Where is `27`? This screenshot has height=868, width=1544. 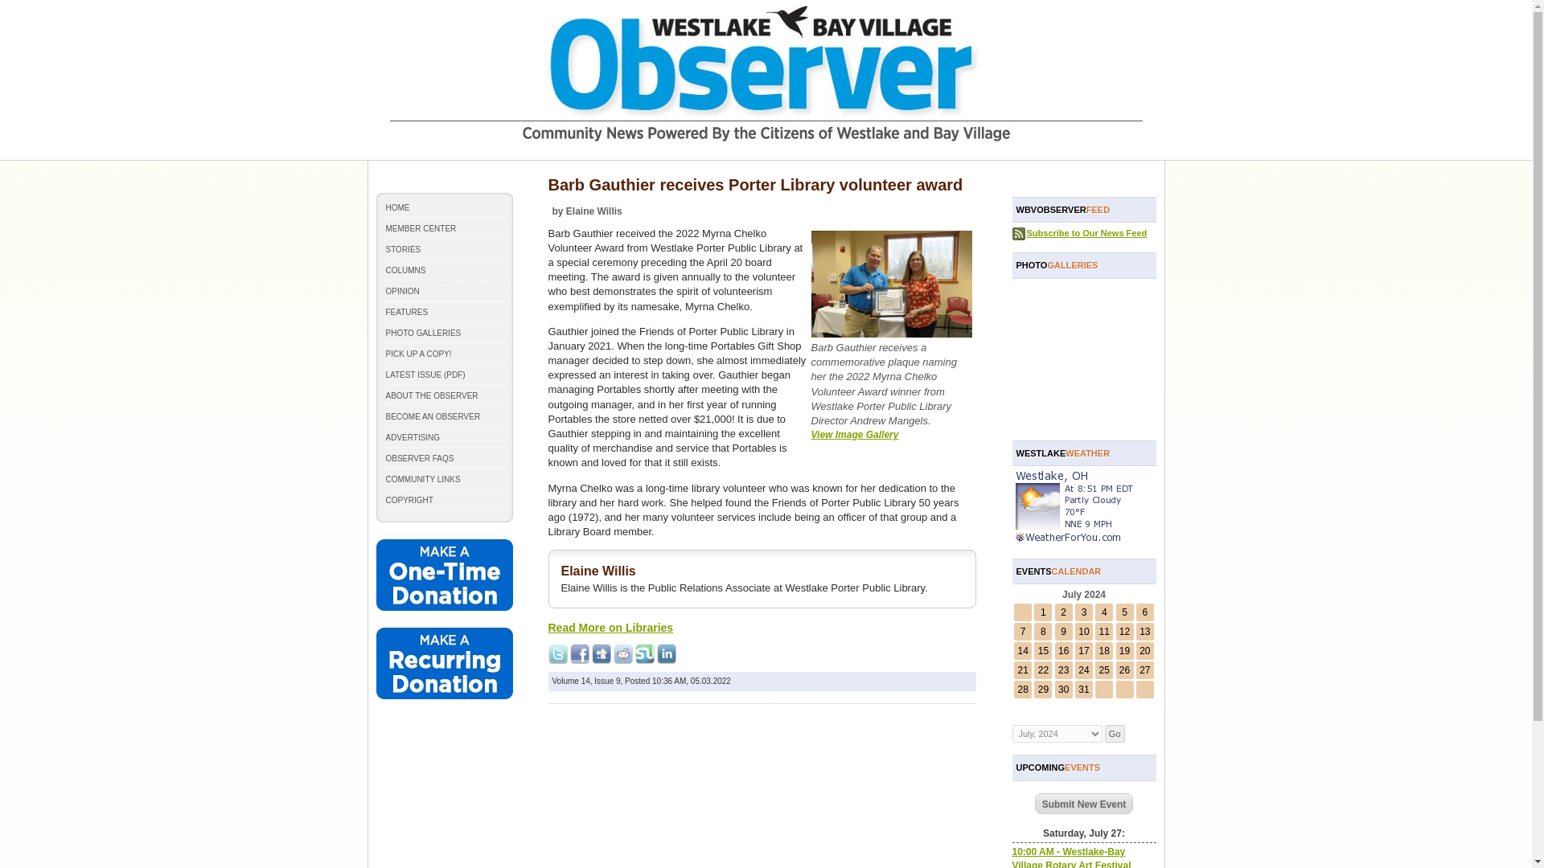 27 is located at coordinates (1144, 670).